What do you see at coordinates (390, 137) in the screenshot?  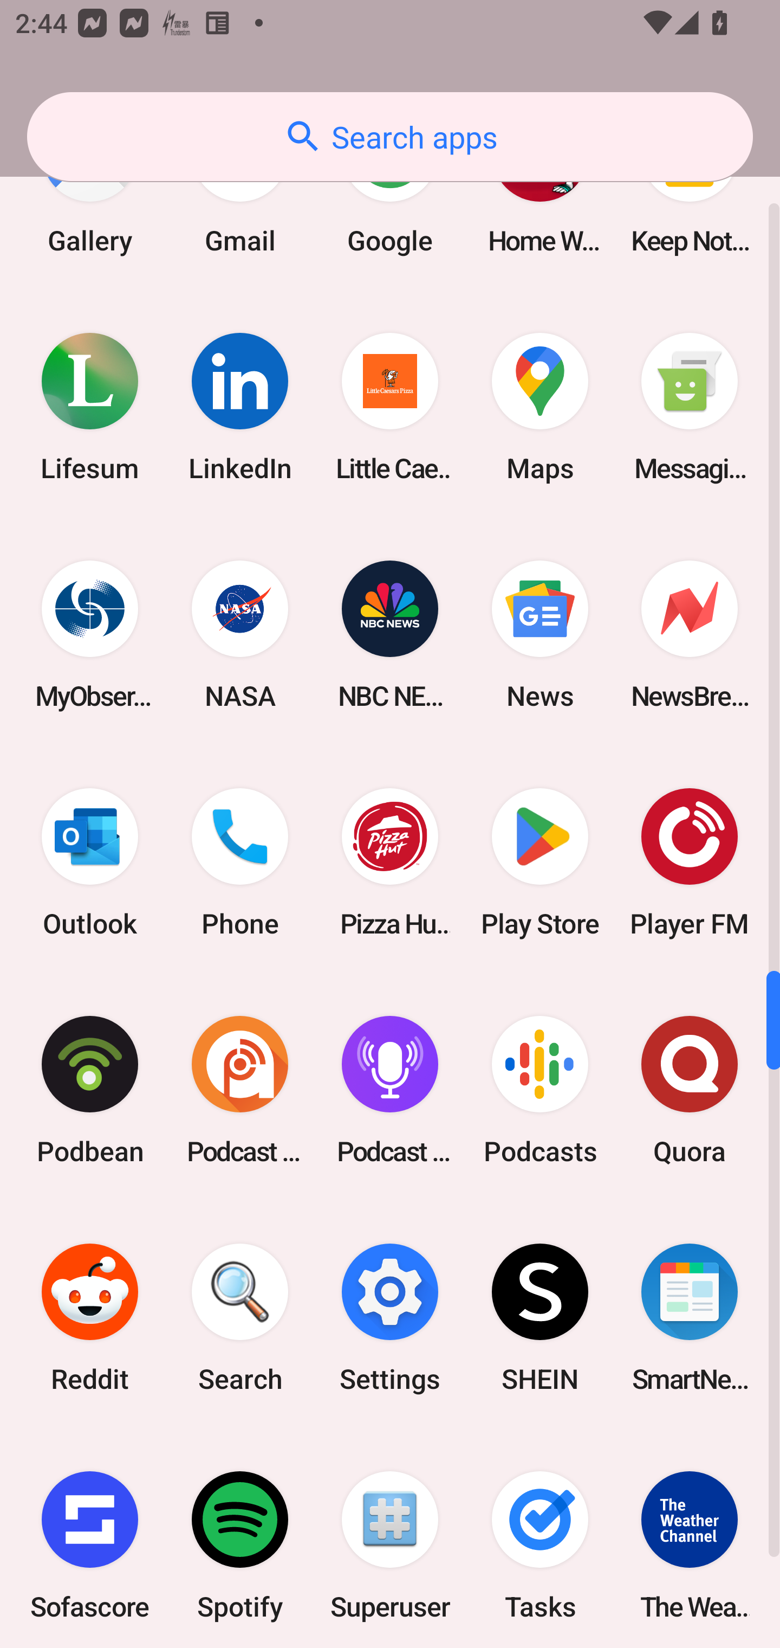 I see `  Search apps` at bounding box center [390, 137].